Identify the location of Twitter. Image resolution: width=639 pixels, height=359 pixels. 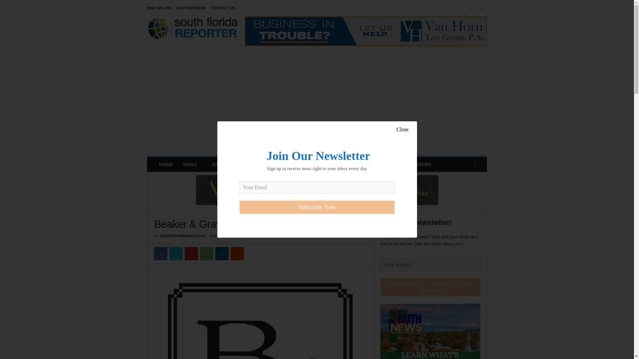
(176, 254).